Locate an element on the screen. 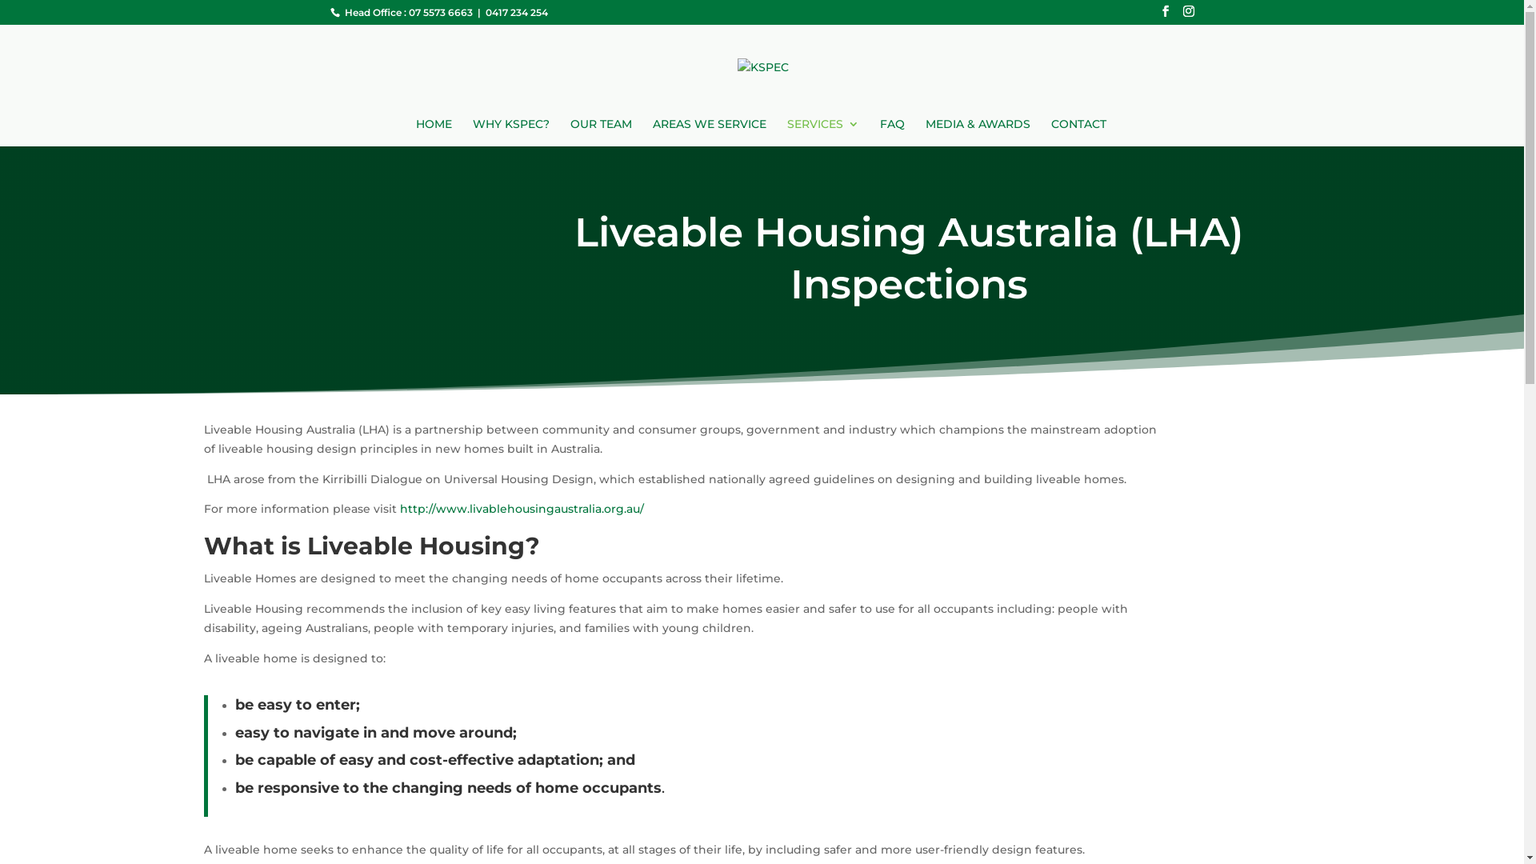 This screenshot has height=864, width=1536. 07 5573 6663  is located at coordinates (442, 13).